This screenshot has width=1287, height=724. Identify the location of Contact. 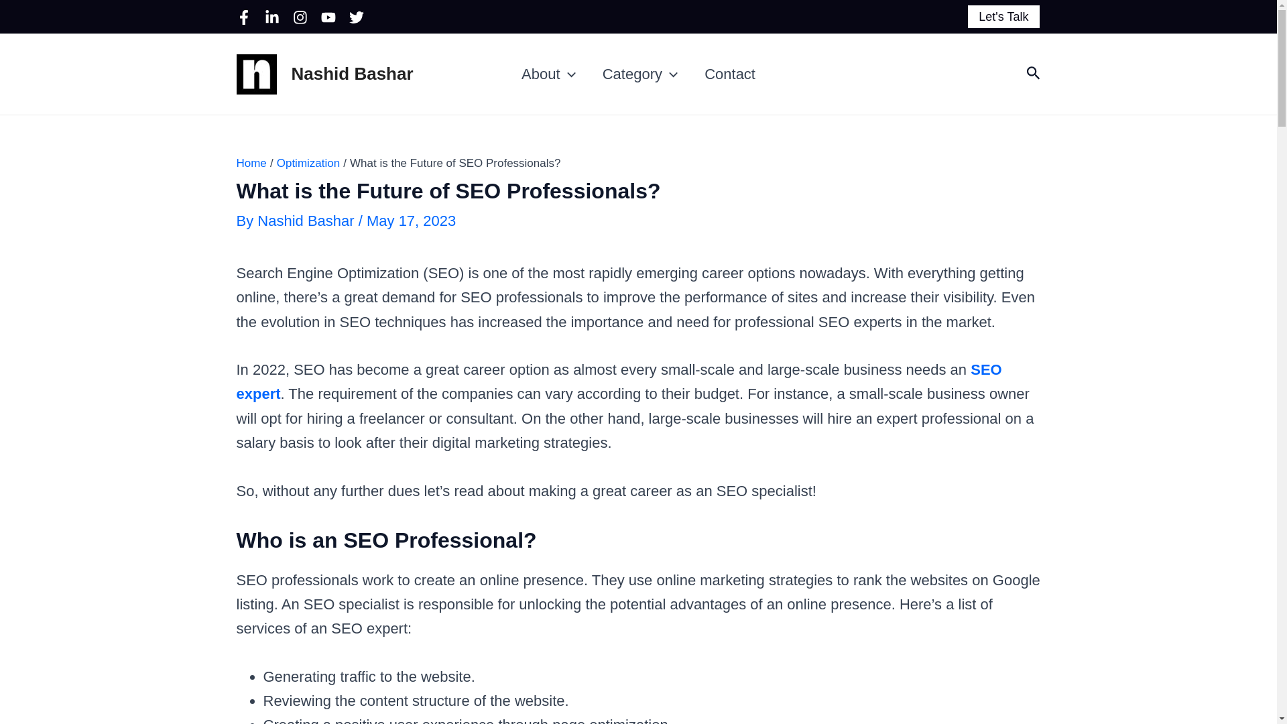
(729, 74).